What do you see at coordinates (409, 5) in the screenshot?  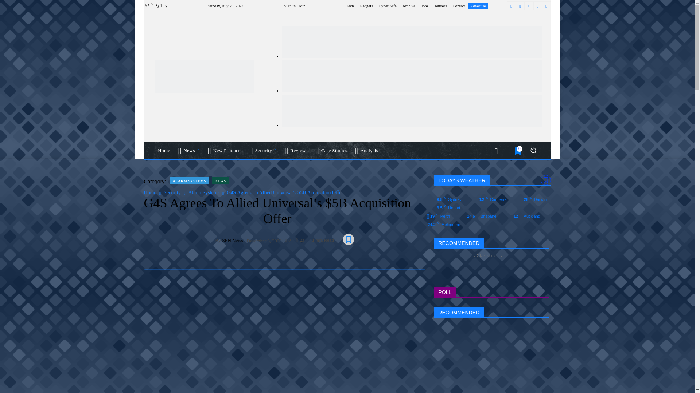 I see `Archive` at bounding box center [409, 5].